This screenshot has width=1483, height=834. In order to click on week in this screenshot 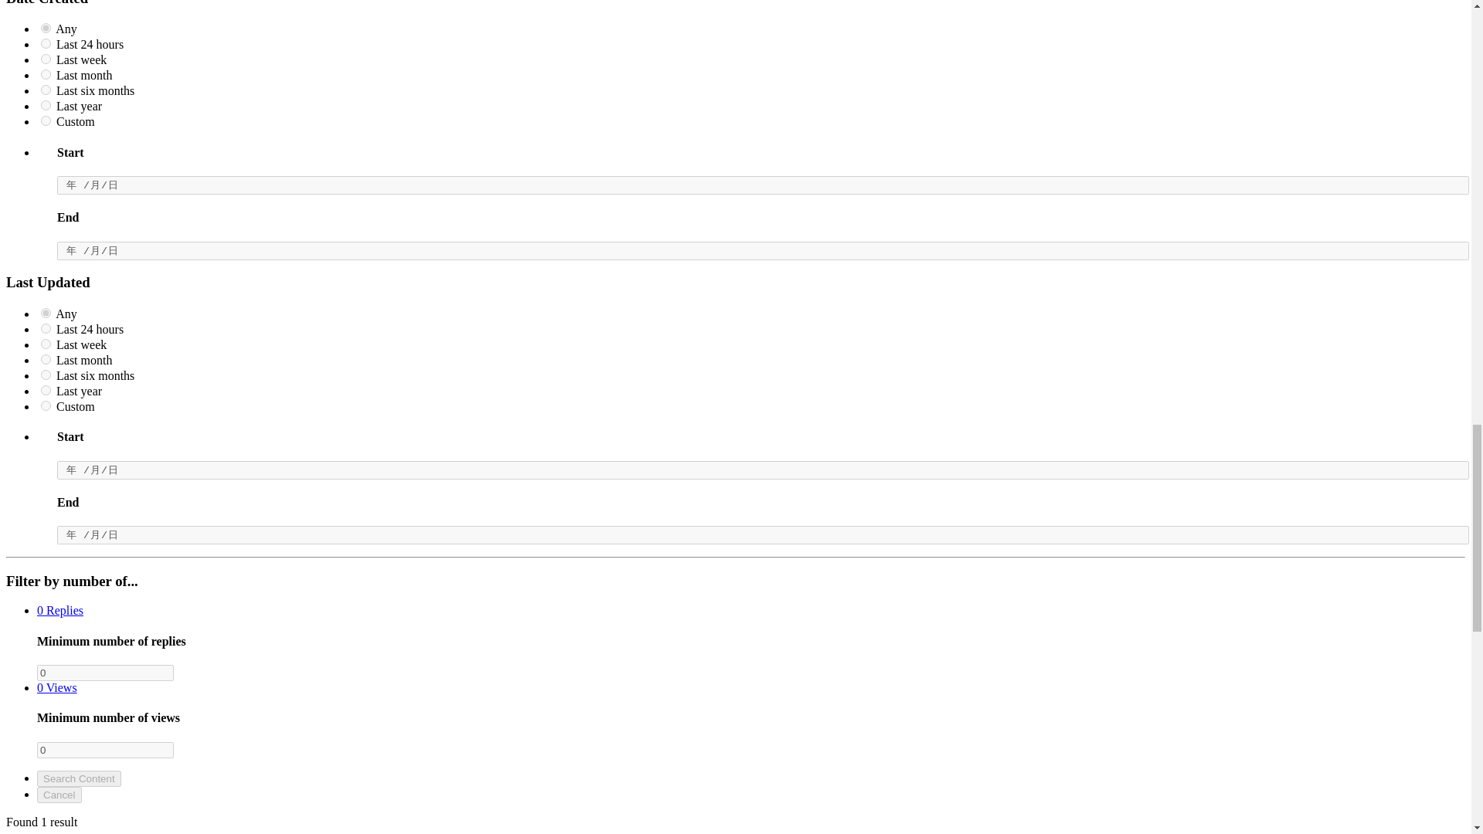, I will do `click(46, 59)`.